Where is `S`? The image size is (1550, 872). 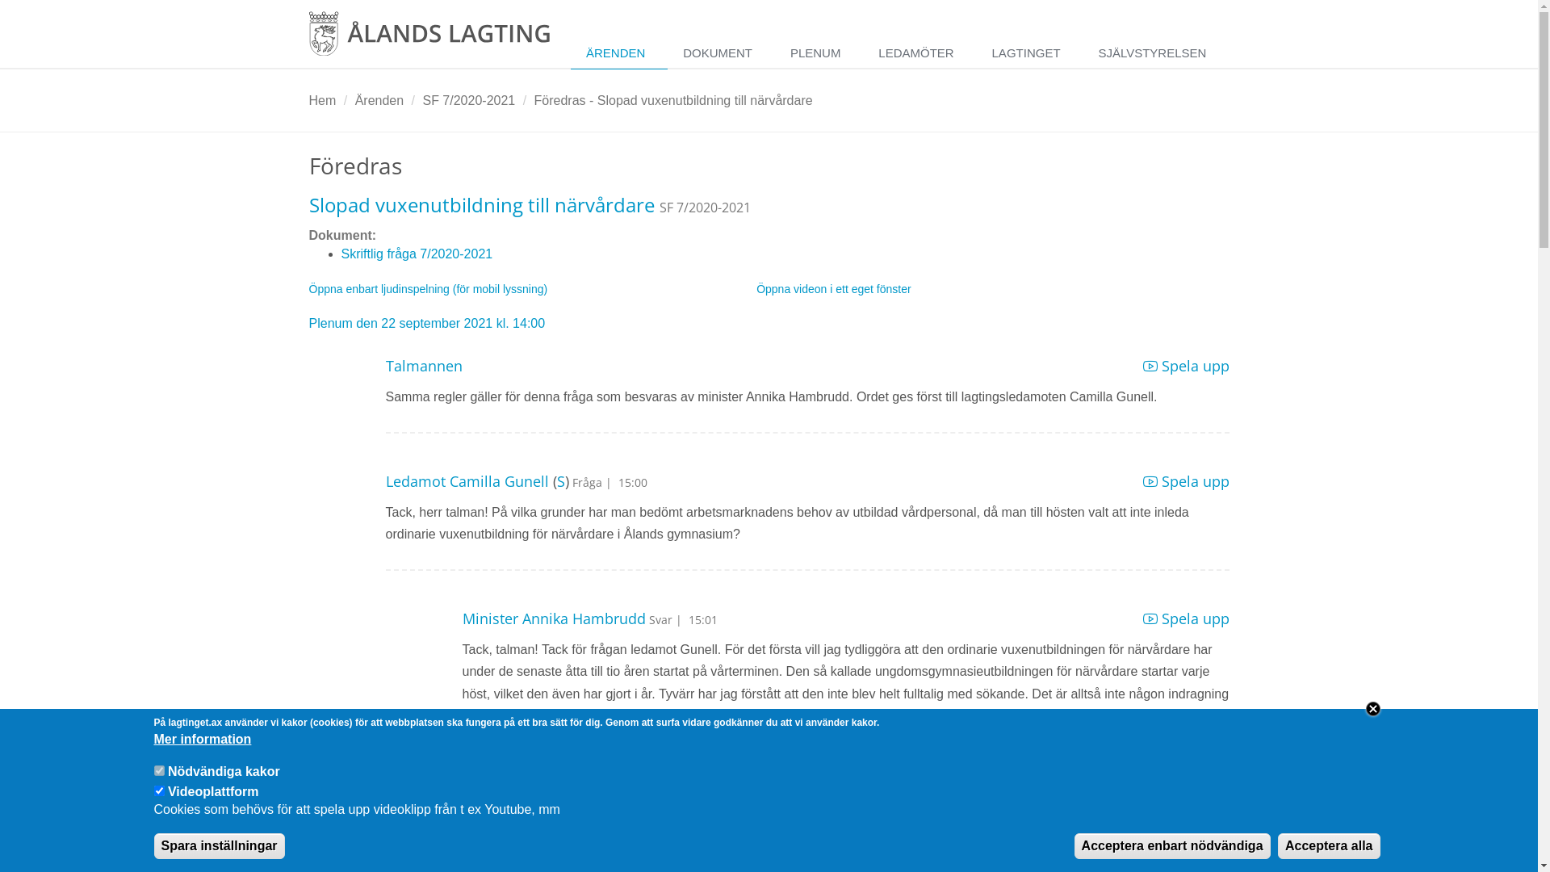
S is located at coordinates (561, 481).